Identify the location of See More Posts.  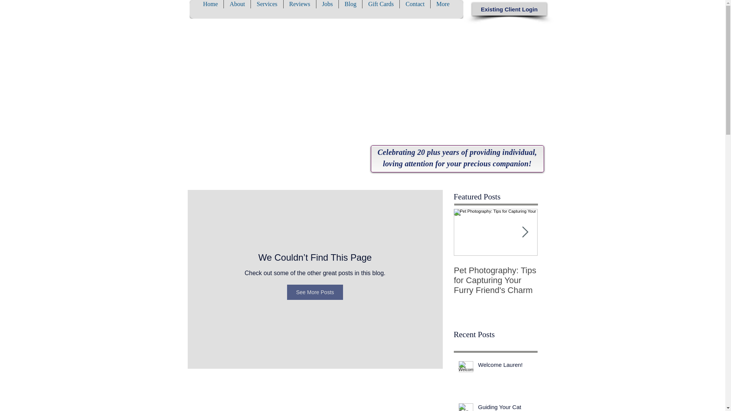
(315, 292).